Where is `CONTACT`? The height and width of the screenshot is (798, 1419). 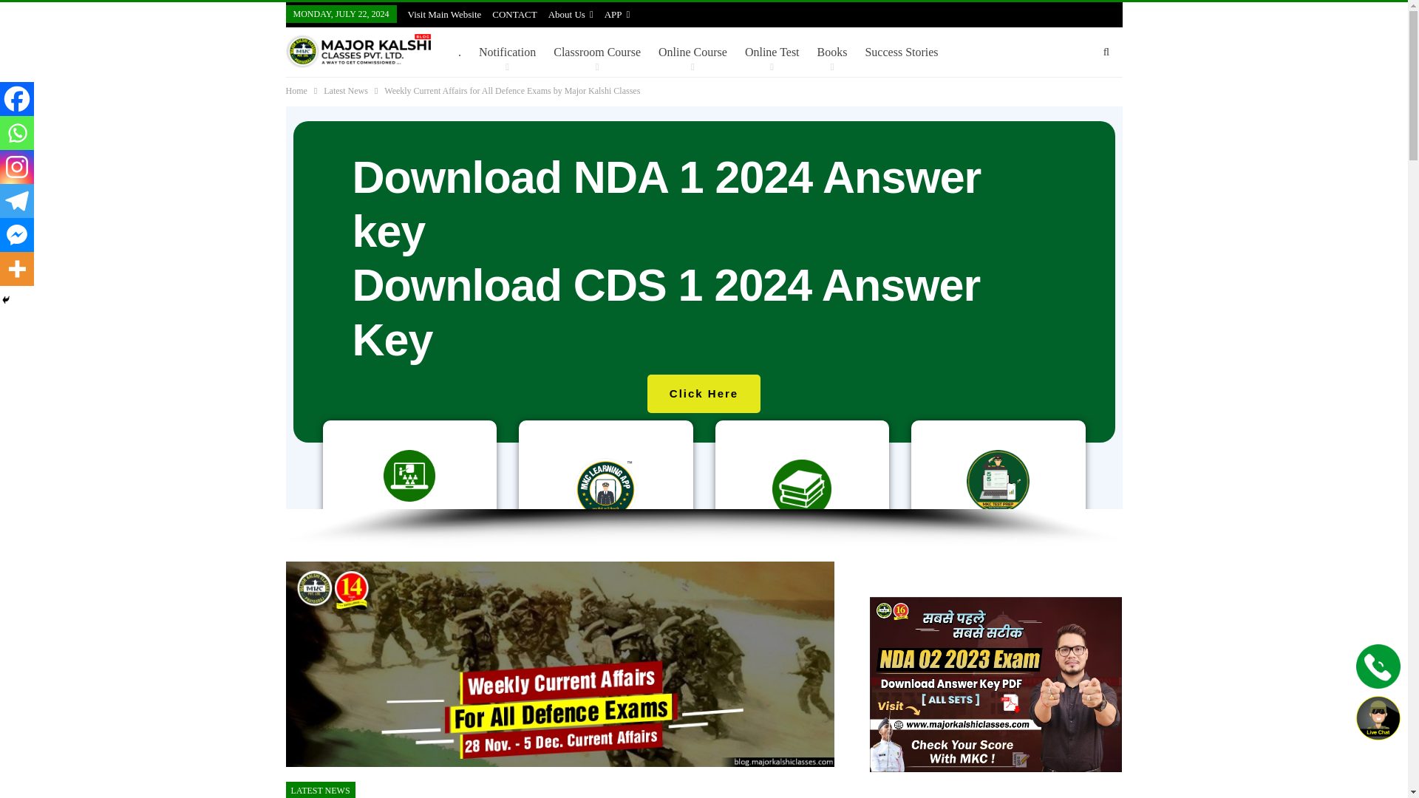 CONTACT is located at coordinates (514, 14).